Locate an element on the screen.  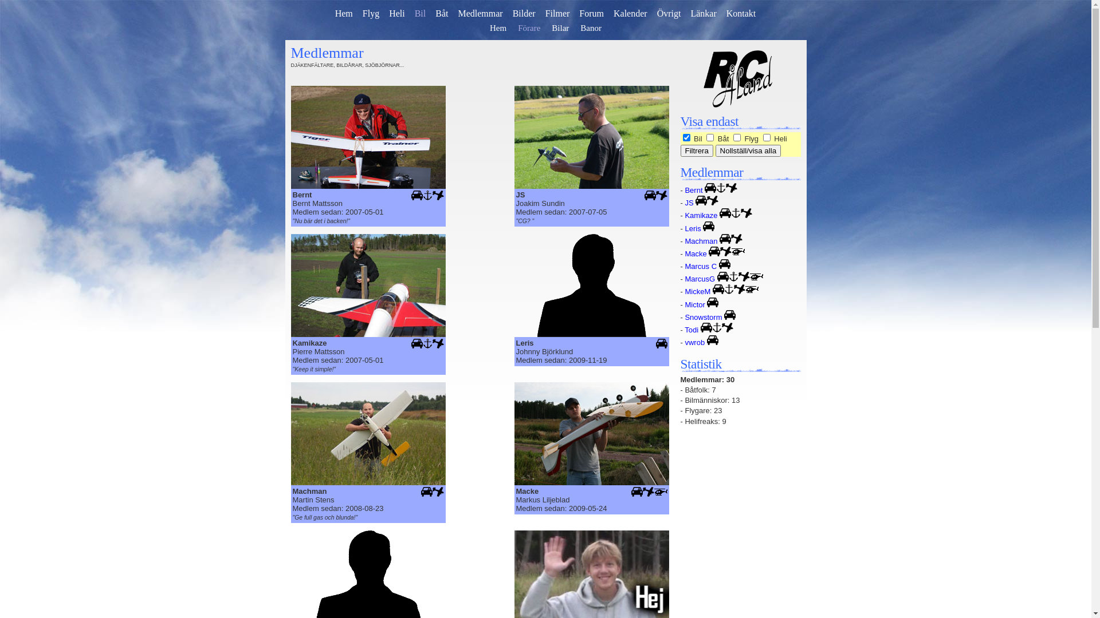
Bil is located at coordinates (421, 14).